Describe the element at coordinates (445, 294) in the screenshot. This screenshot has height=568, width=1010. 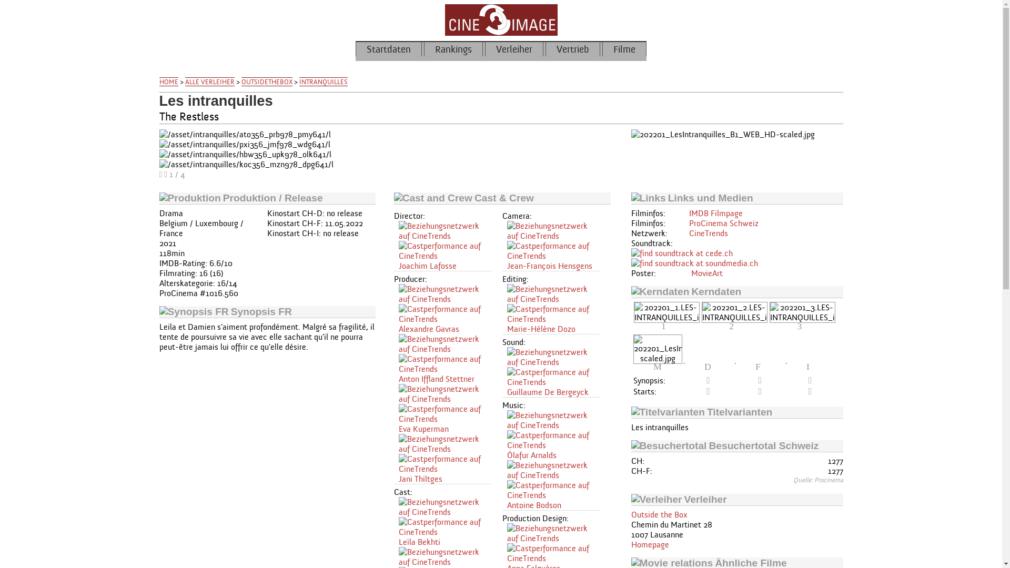
I see `Beziehungsnetzwerk auf CineTrends` at that location.